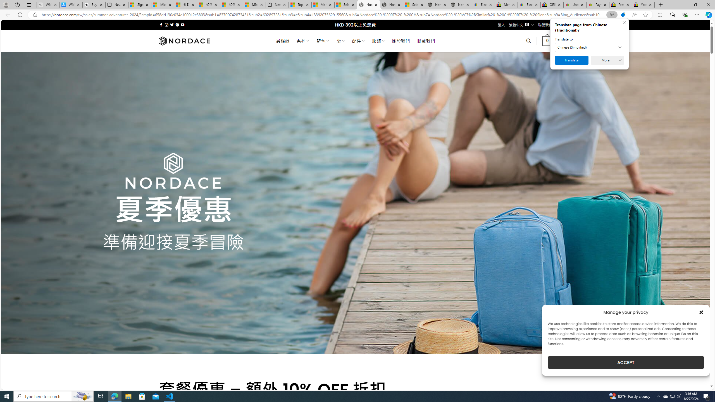  What do you see at coordinates (547, 41) in the screenshot?
I see ` 0 ` at bounding box center [547, 41].